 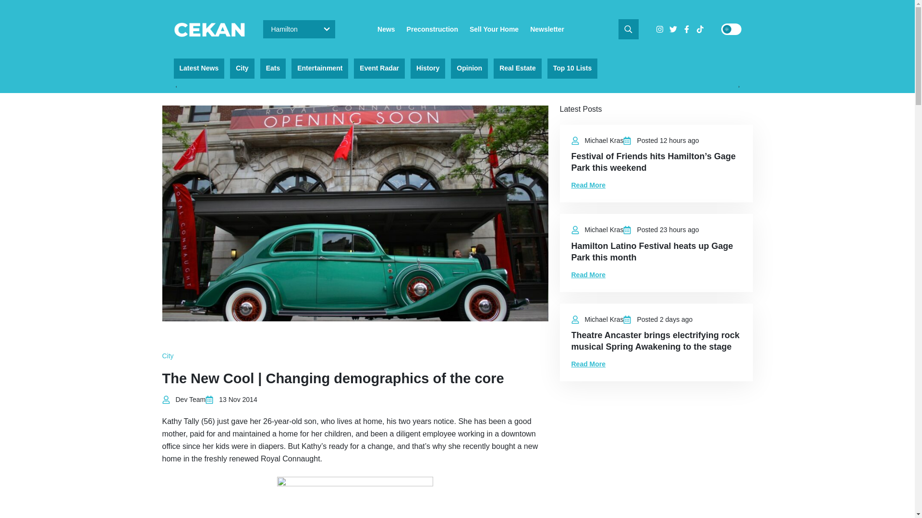 I want to click on Michael Kras, so click(x=604, y=141).